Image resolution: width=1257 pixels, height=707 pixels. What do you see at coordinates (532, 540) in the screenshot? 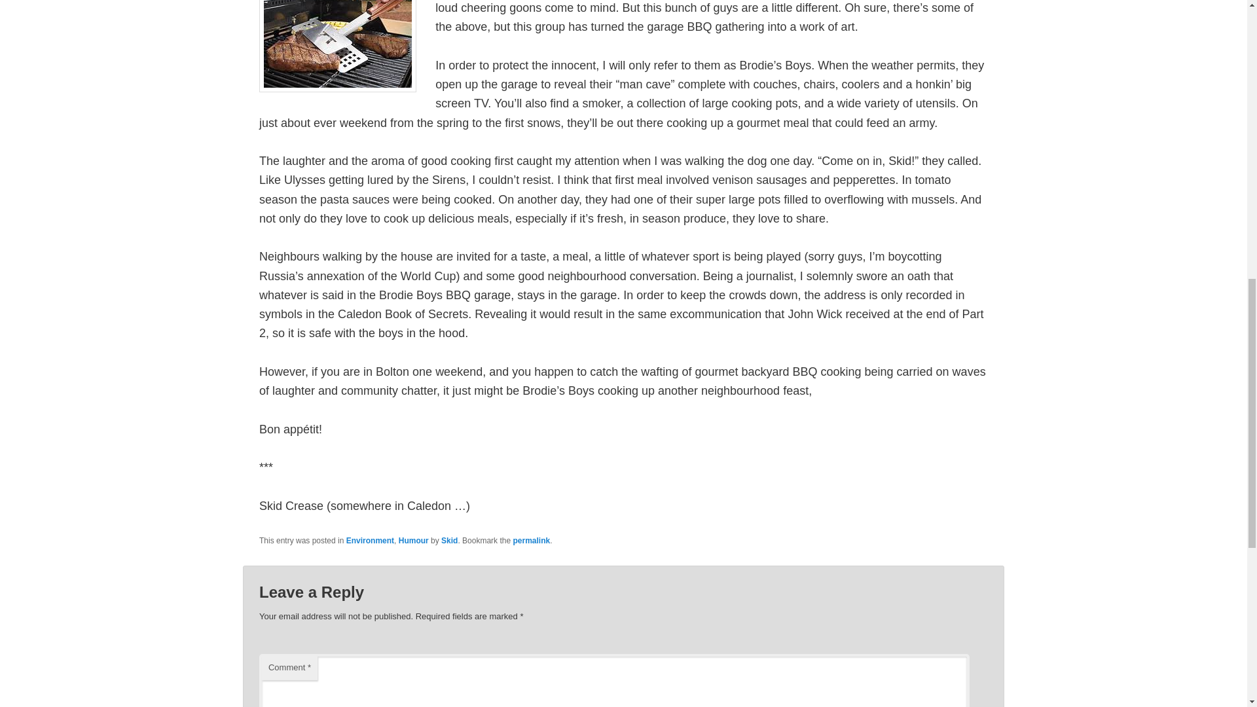
I see `Permalink to Brodie and the BBQ Boys` at bounding box center [532, 540].